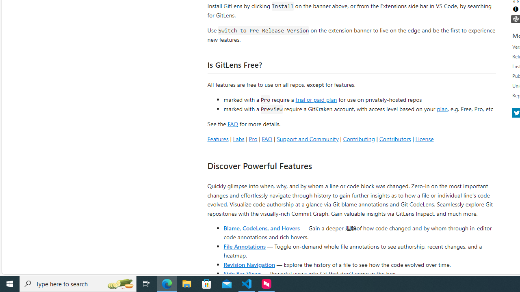 This screenshot has width=520, height=292. I want to click on Pro, so click(253, 139).